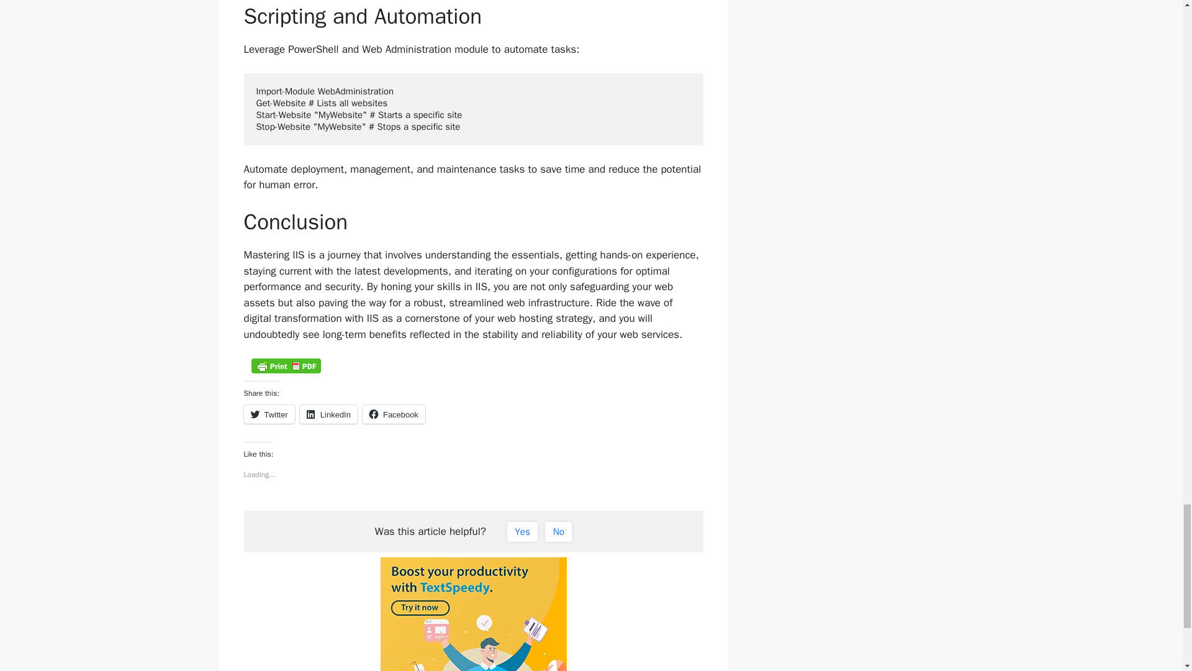  What do you see at coordinates (394, 414) in the screenshot?
I see `Facebook` at bounding box center [394, 414].